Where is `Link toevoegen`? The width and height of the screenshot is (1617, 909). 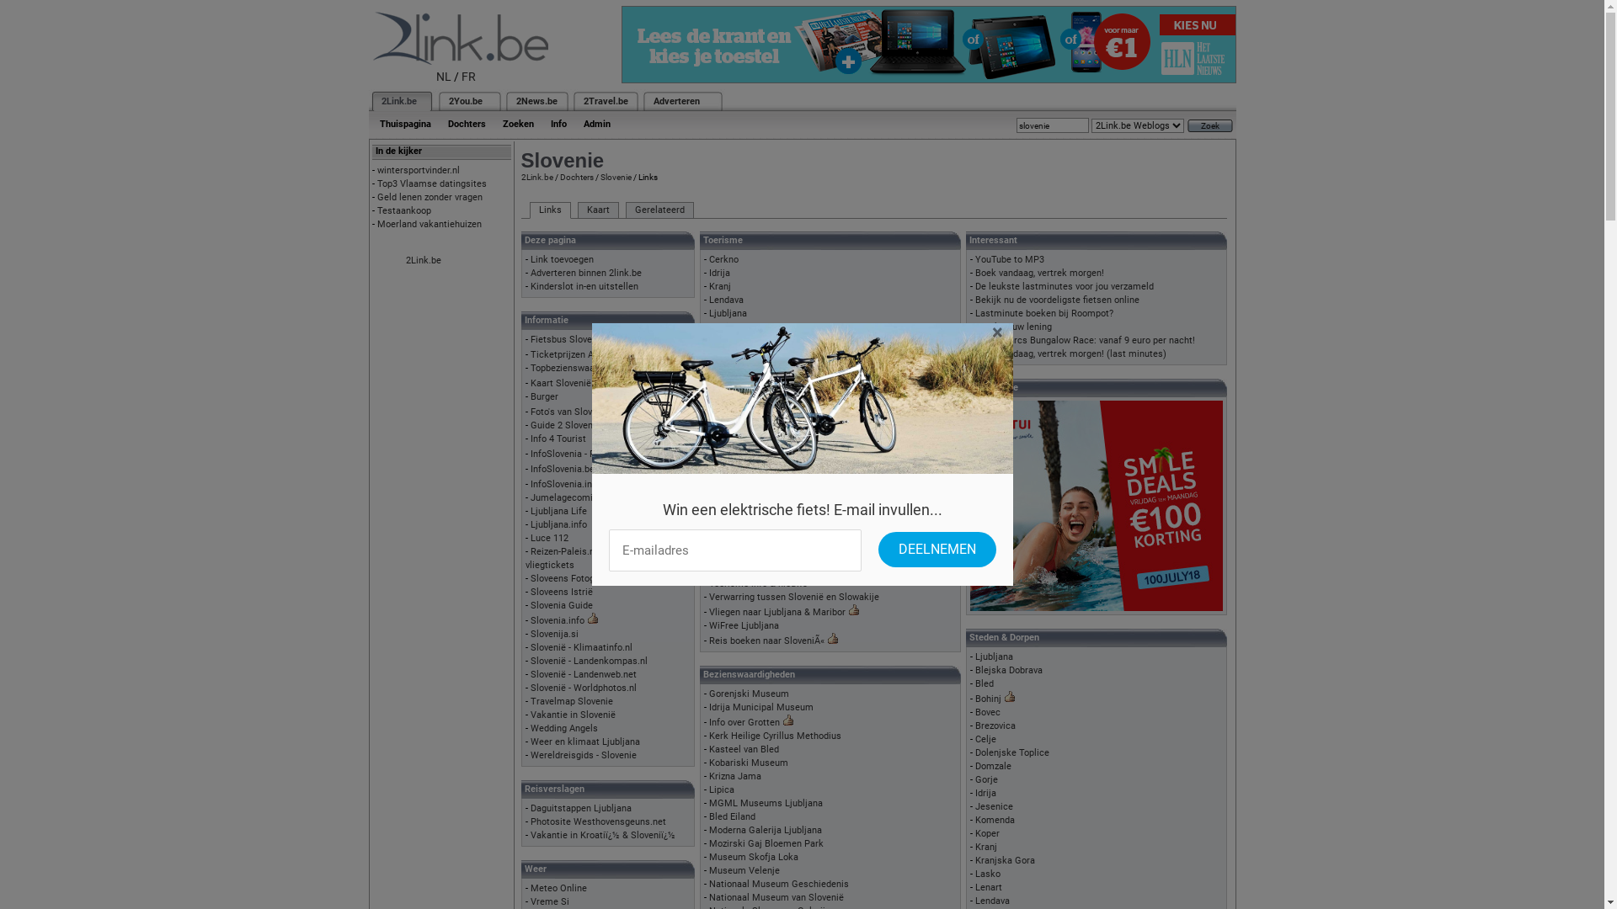
Link toevoegen is located at coordinates (563, 259).